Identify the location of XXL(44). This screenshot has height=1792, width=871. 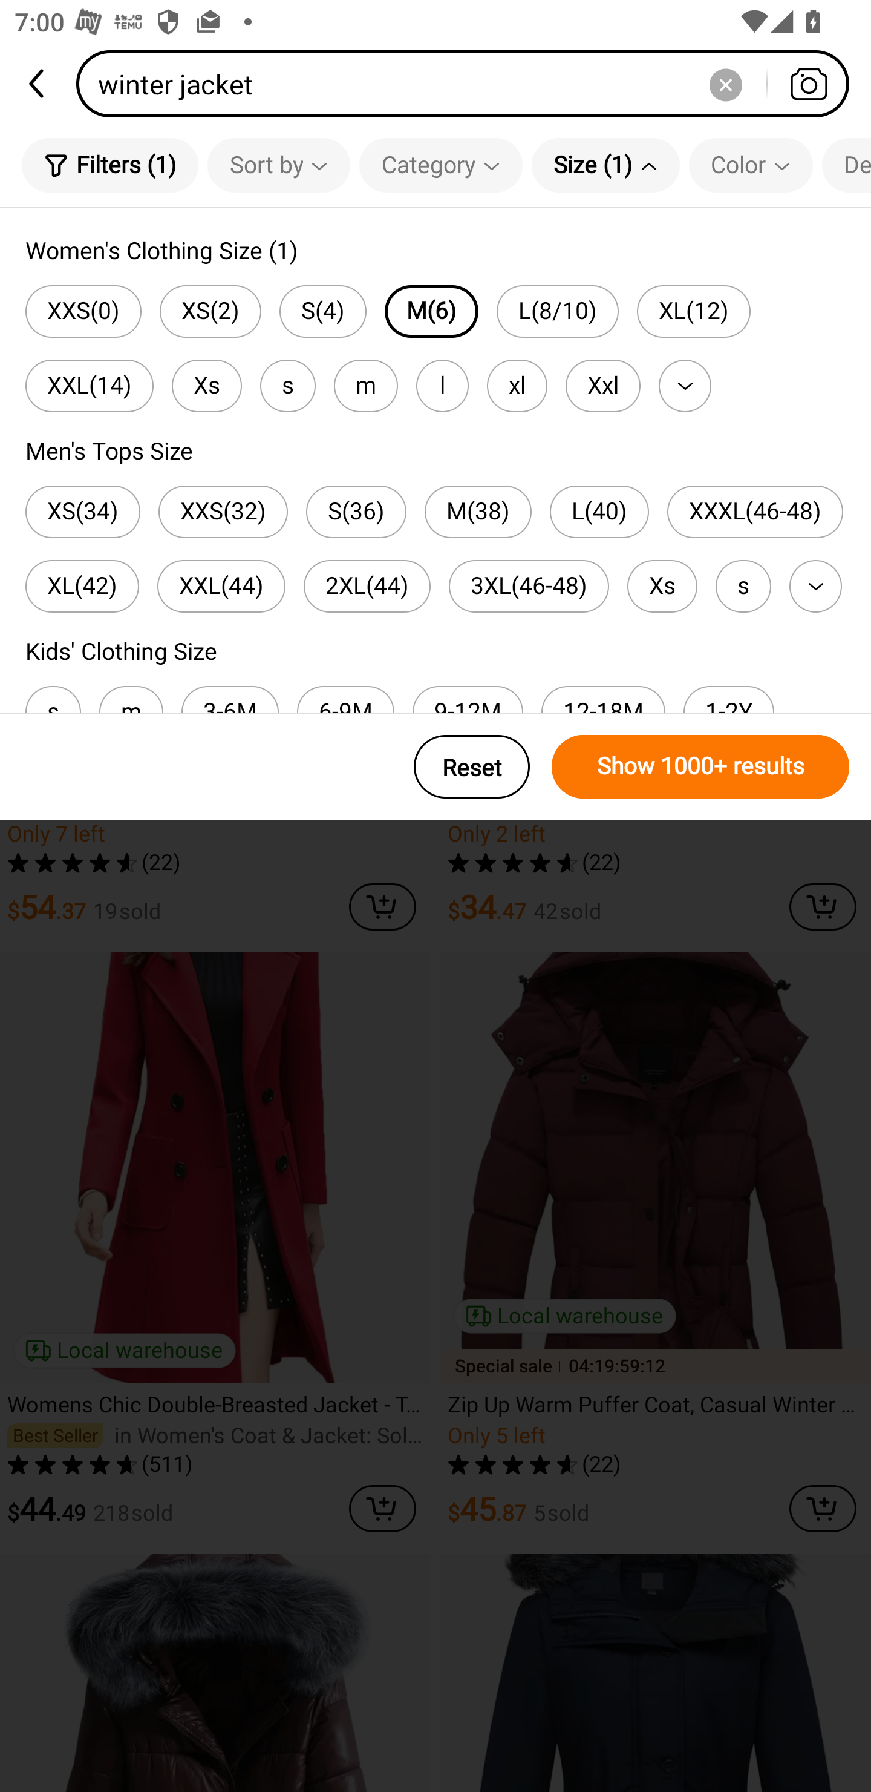
(221, 586).